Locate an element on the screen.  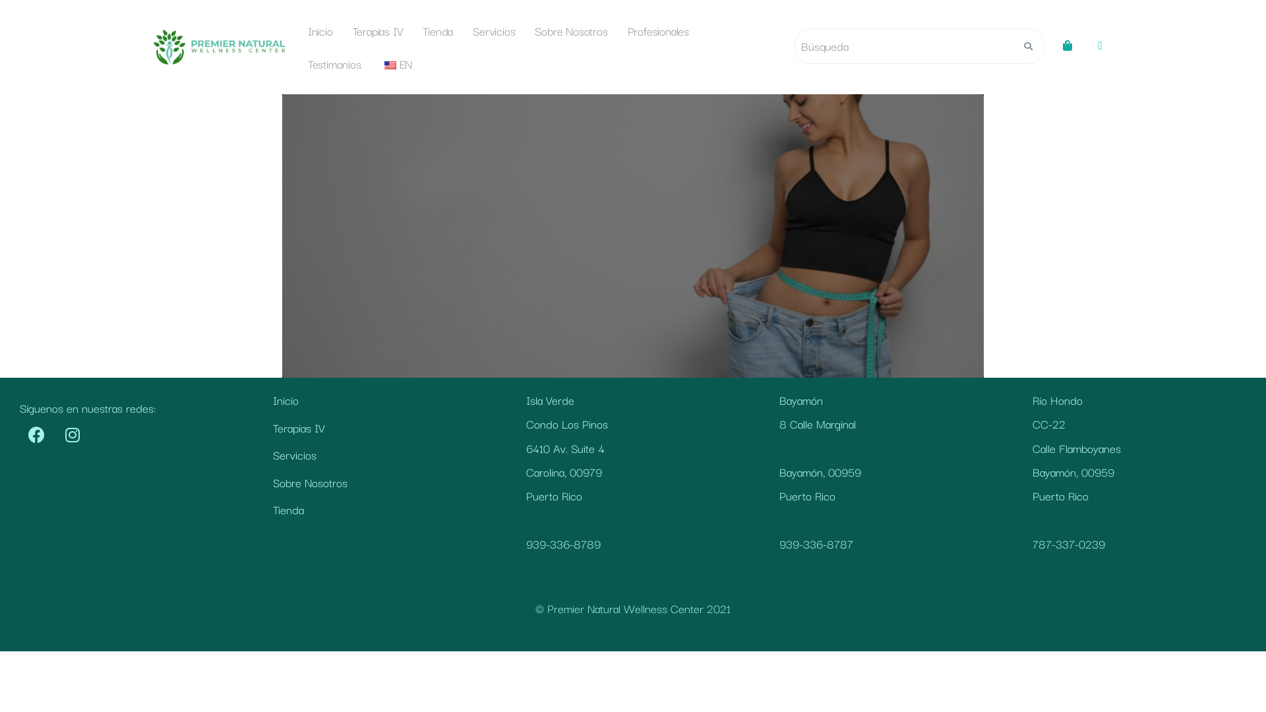
Servicios is located at coordinates (494, 31).